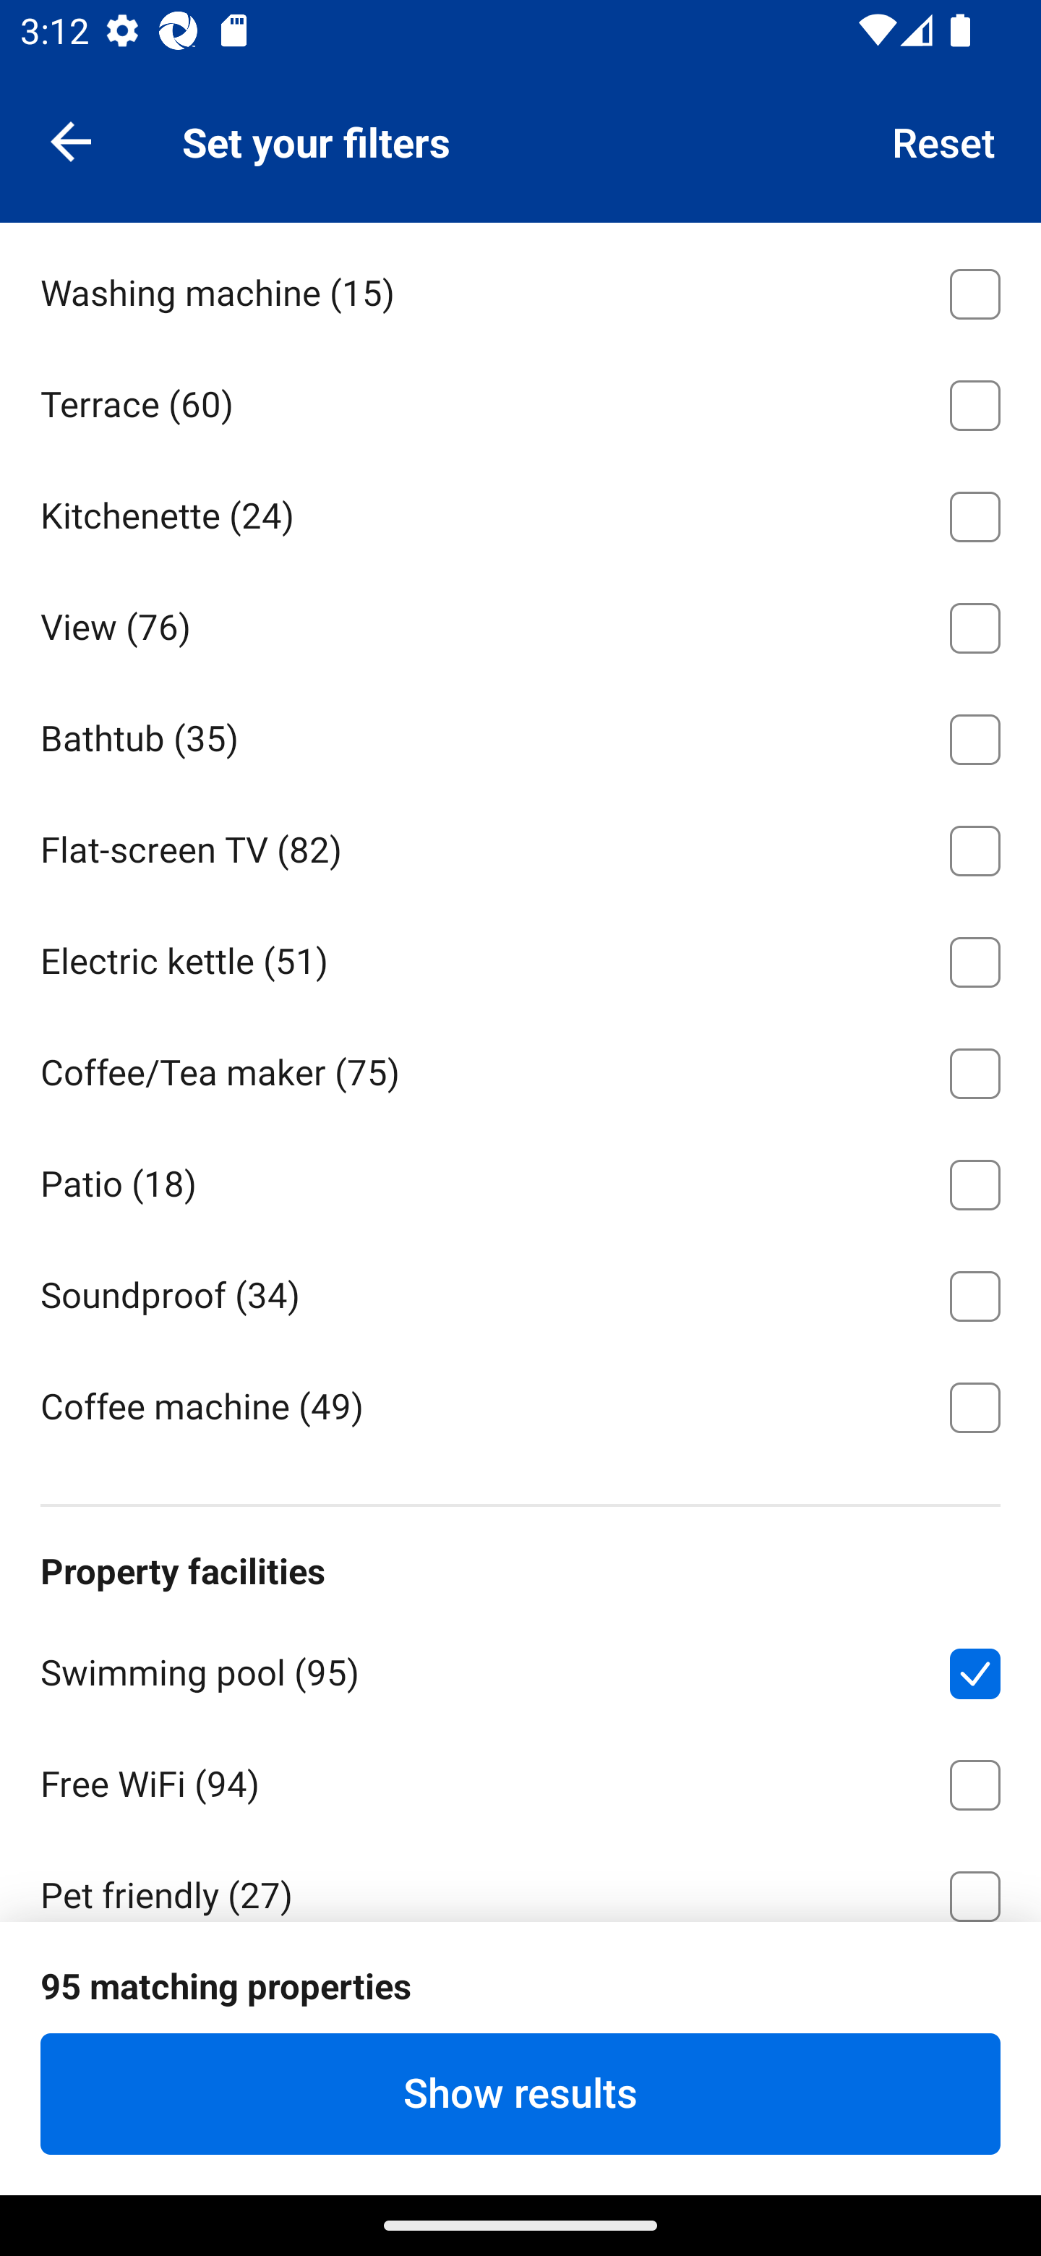  What do you see at coordinates (520, 1067) in the screenshot?
I see `Coffee/Tea maker ⁦(75)` at bounding box center [520, 1067].